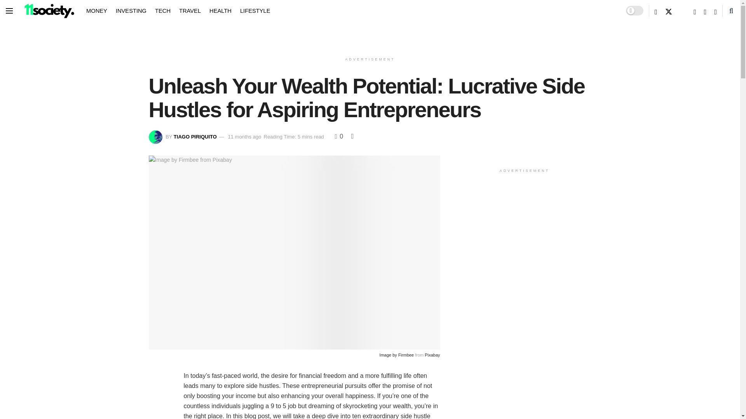  Describe the element at coordinates (244, 137) in the screenshot. I see `11 months ago` at that location.